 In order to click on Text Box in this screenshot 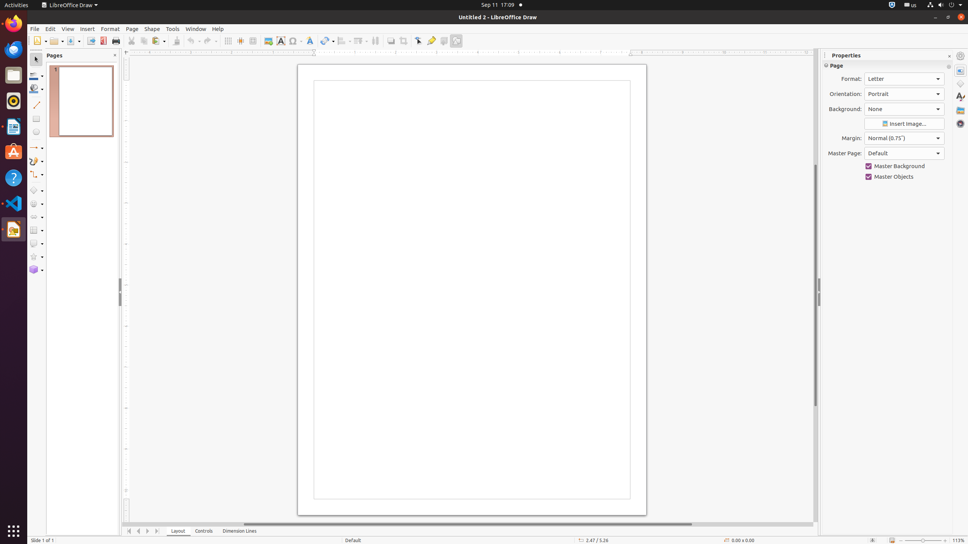, I will do `click(281, 41)`.